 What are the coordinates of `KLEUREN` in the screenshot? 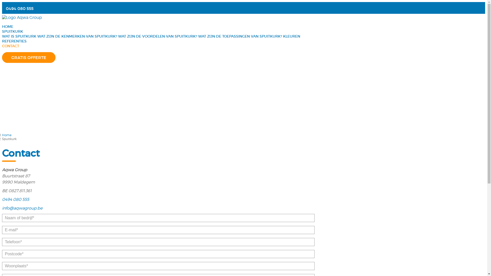 It's located at (292, 36).